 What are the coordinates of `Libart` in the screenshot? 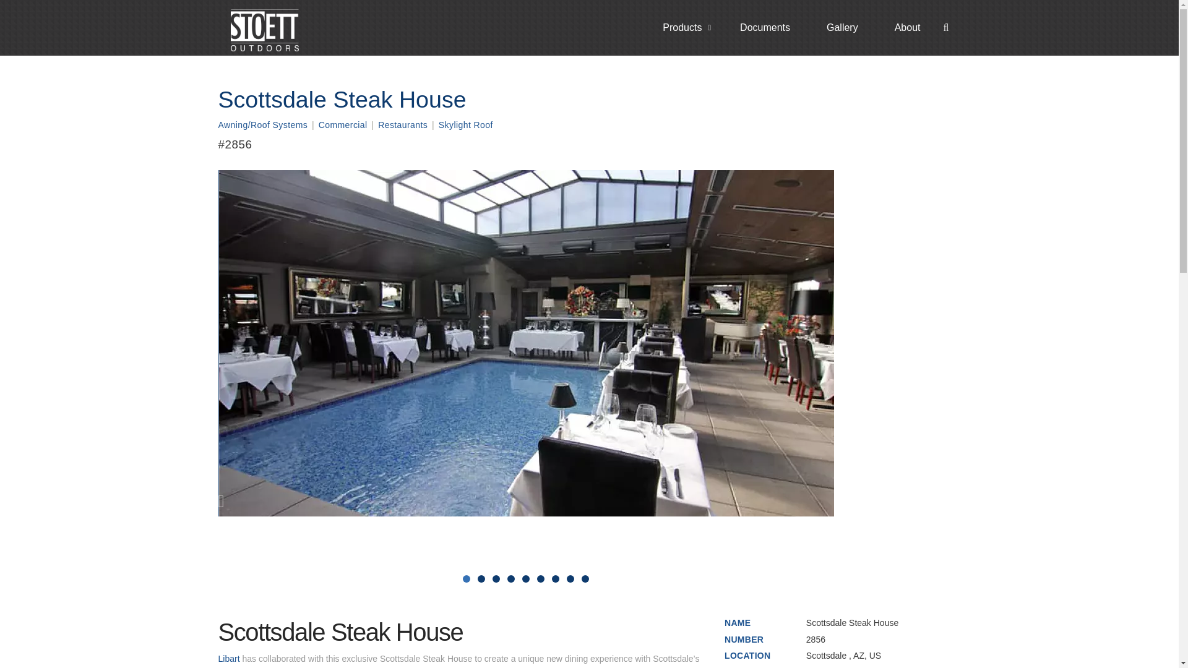 It's located at (228, 659).